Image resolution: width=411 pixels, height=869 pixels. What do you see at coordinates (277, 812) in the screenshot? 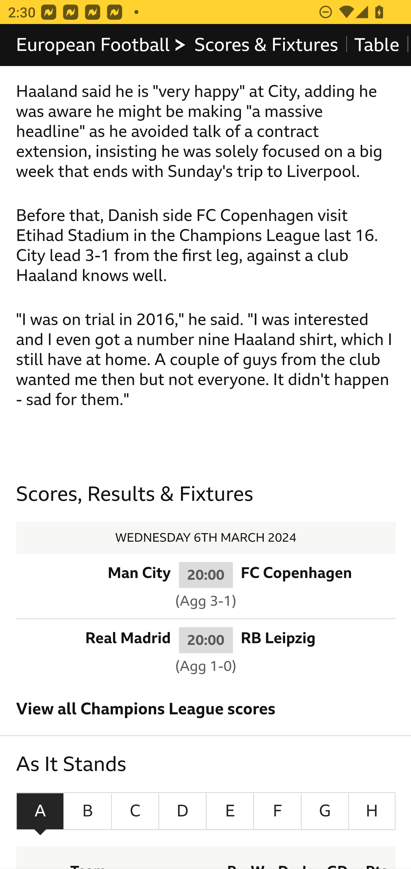
I see `F` at bounding box center [277, 812].